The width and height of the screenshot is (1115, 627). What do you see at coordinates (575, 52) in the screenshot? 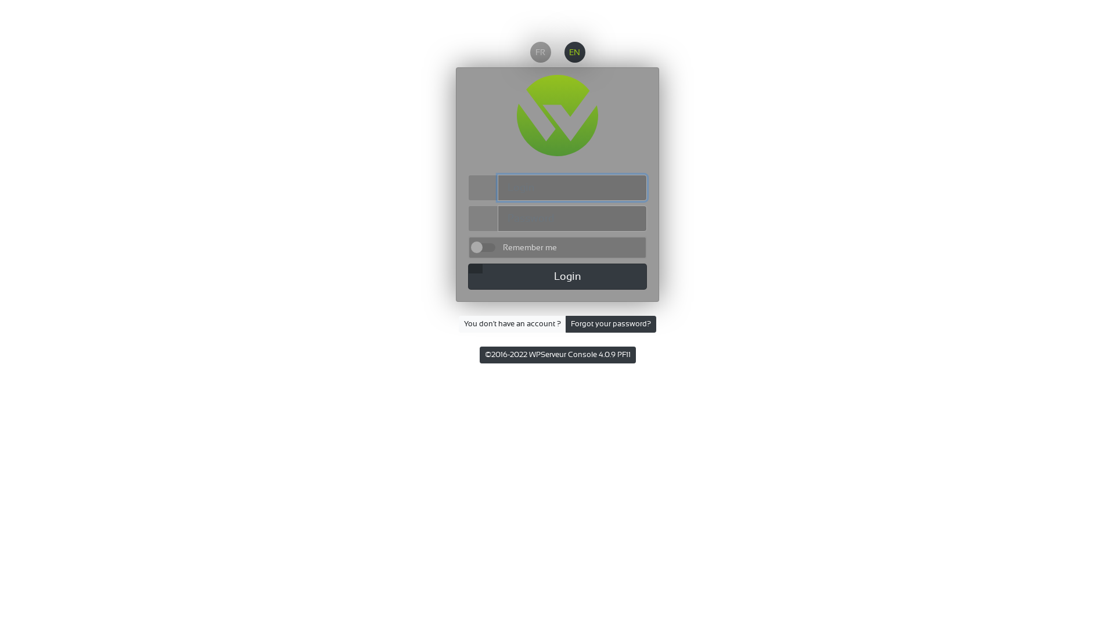
I see `EN` at bounding box center [575, 52].